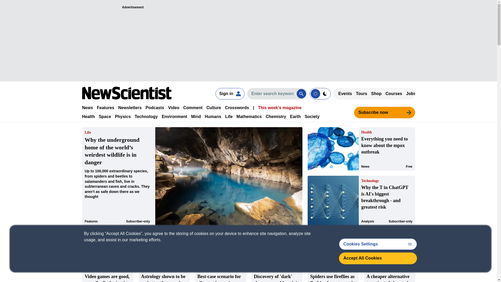 The image size is (501, 282). I want to click on Features, so click(105, 108).